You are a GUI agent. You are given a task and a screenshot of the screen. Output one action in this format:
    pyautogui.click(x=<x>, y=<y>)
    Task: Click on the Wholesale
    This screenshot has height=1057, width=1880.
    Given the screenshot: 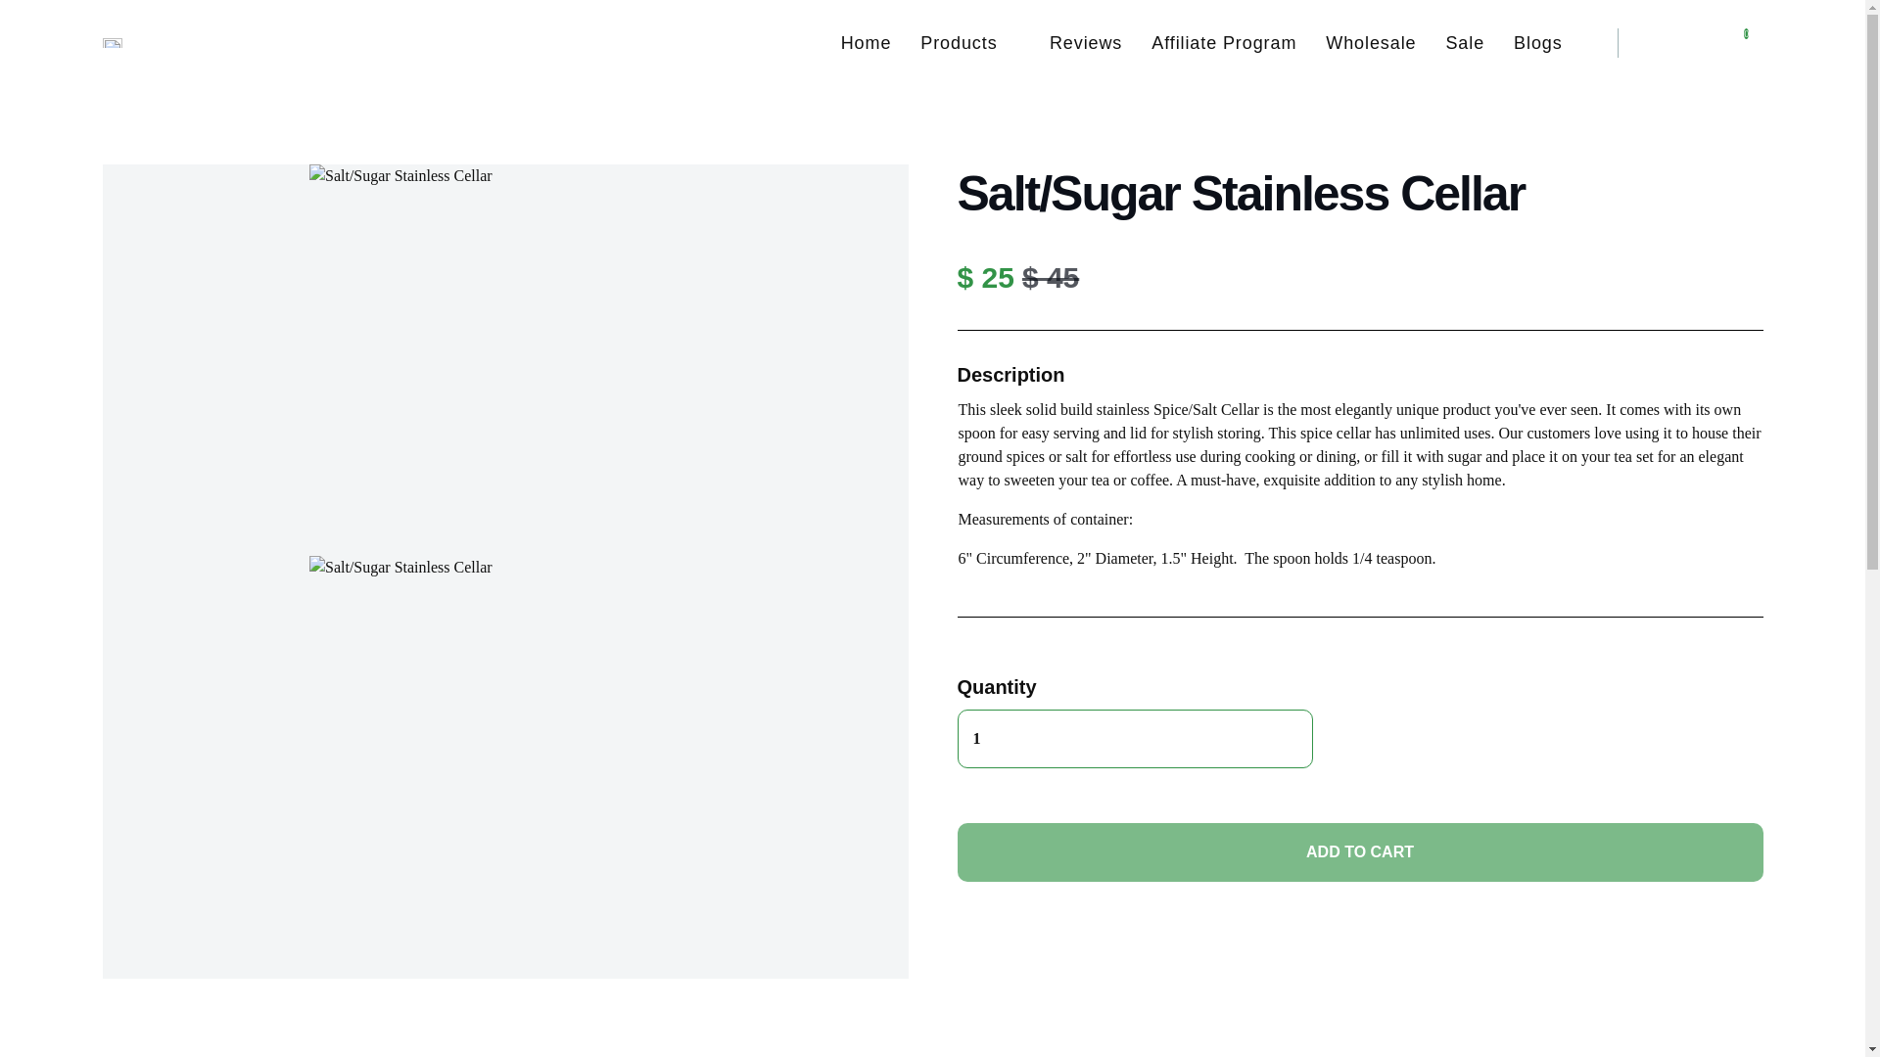 What is the action you would take?
    pyautogui.click(x=1370, y=43)
    